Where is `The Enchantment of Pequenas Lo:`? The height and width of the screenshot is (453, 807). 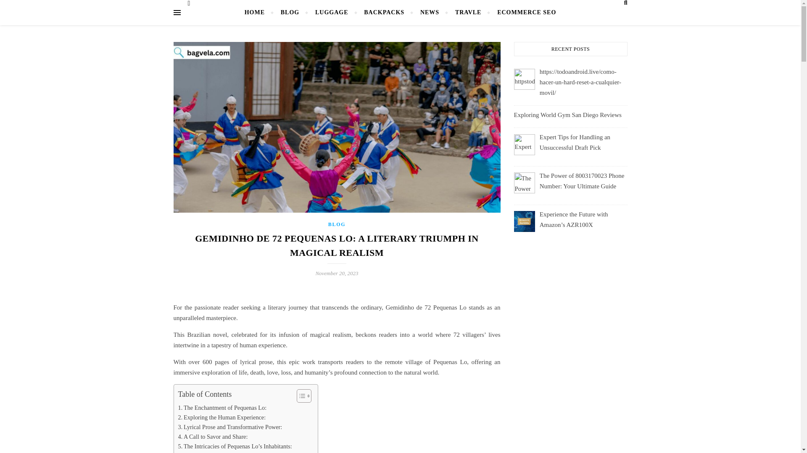 The Enchantment of Pequenas Lo: is located at coordinates (223, 408).